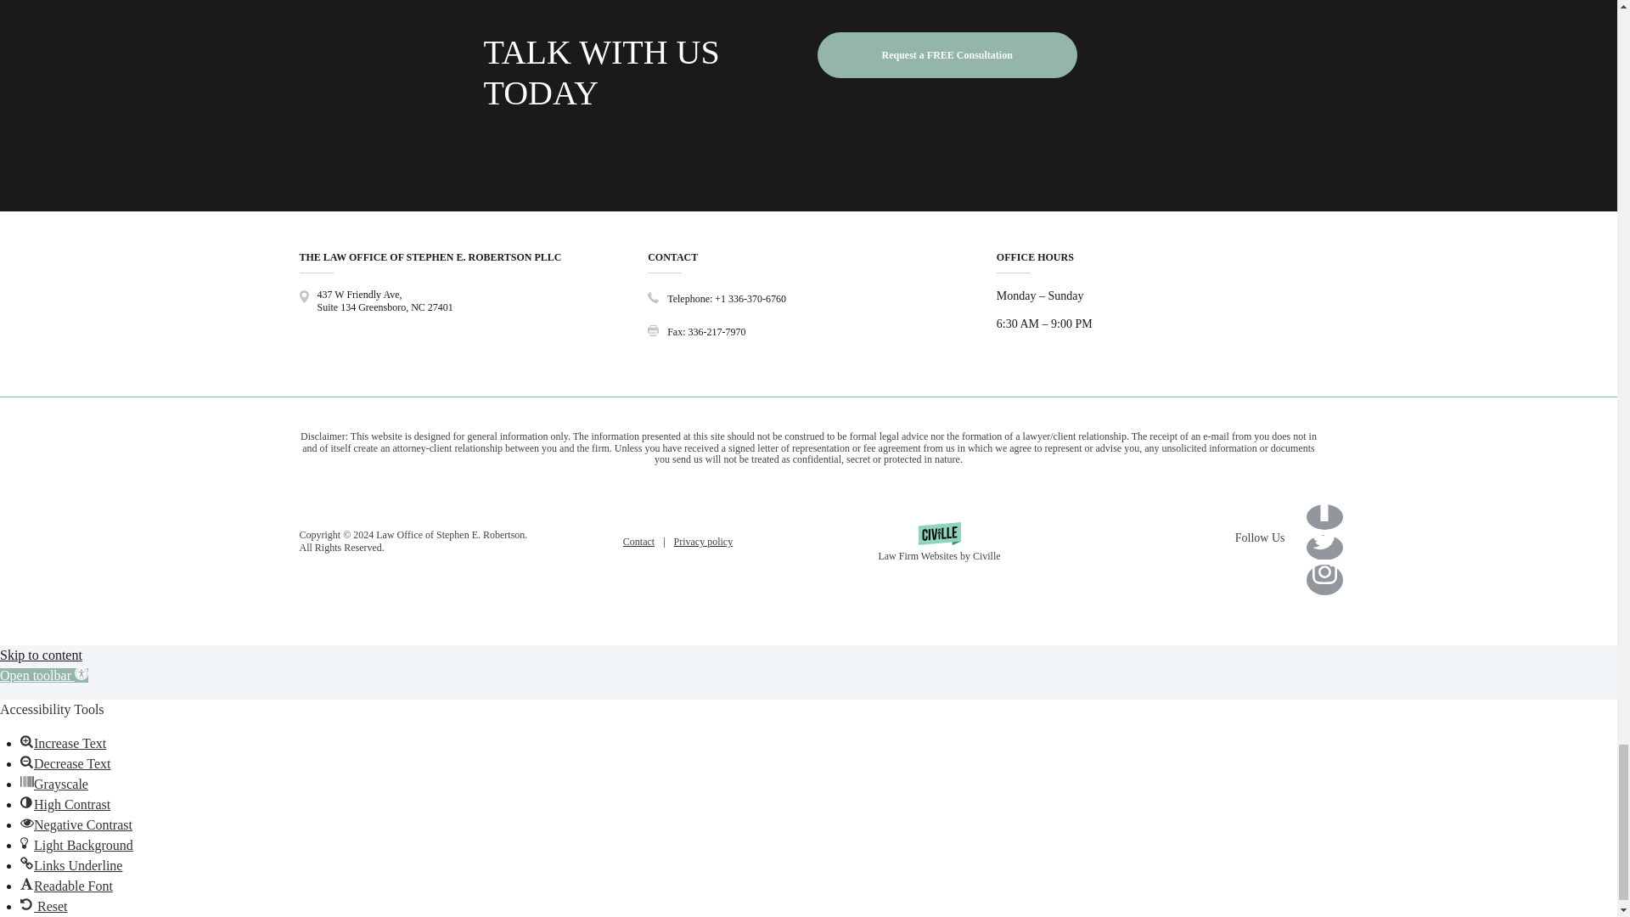 The width and height of the screenshot is (1630, 917). Describe the element at coordinates (1324, 540) in the screenshot. I see `Our Twitter` at that location.